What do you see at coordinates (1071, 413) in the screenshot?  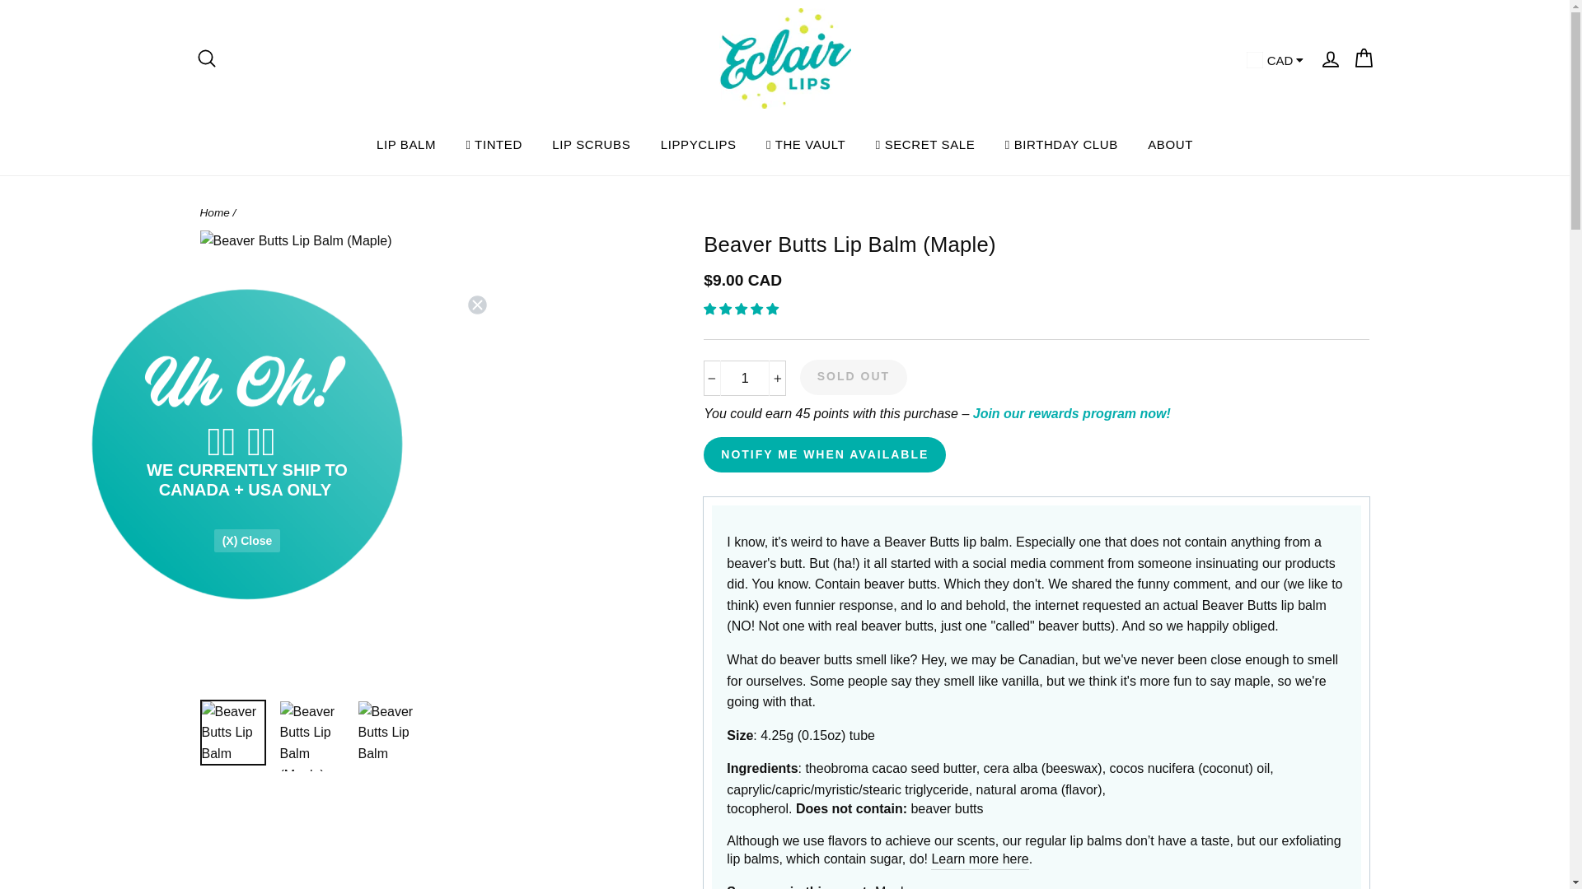 I see `rewards` at bounding box center [1071, 413].